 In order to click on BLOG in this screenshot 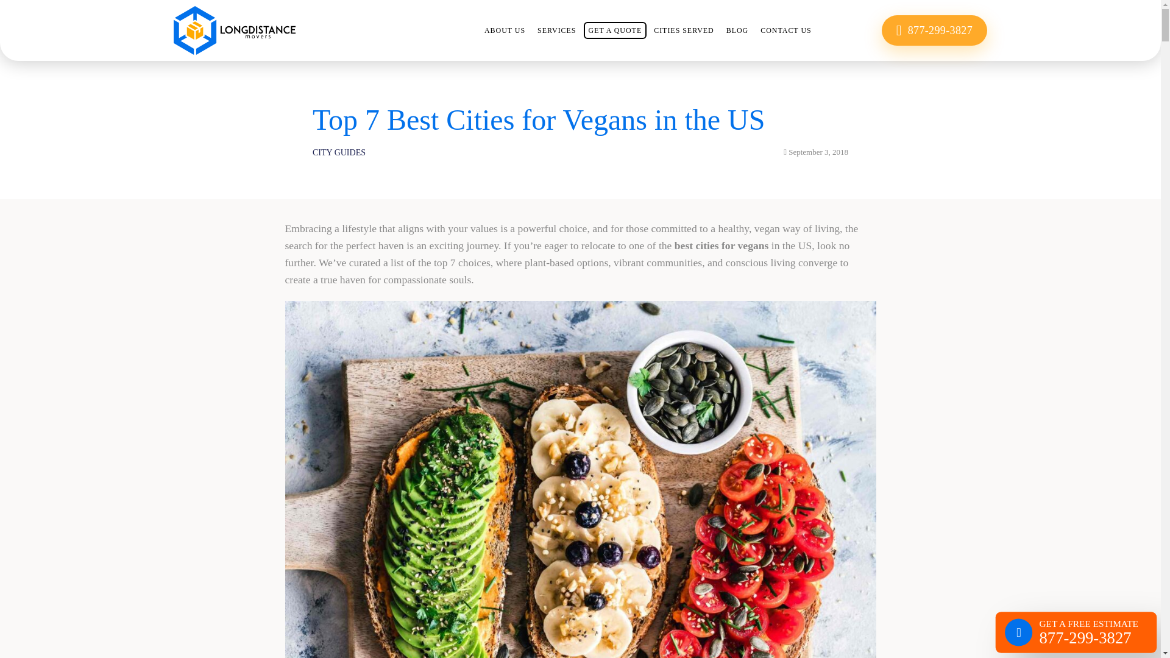, I will do `click(737, 30)`.